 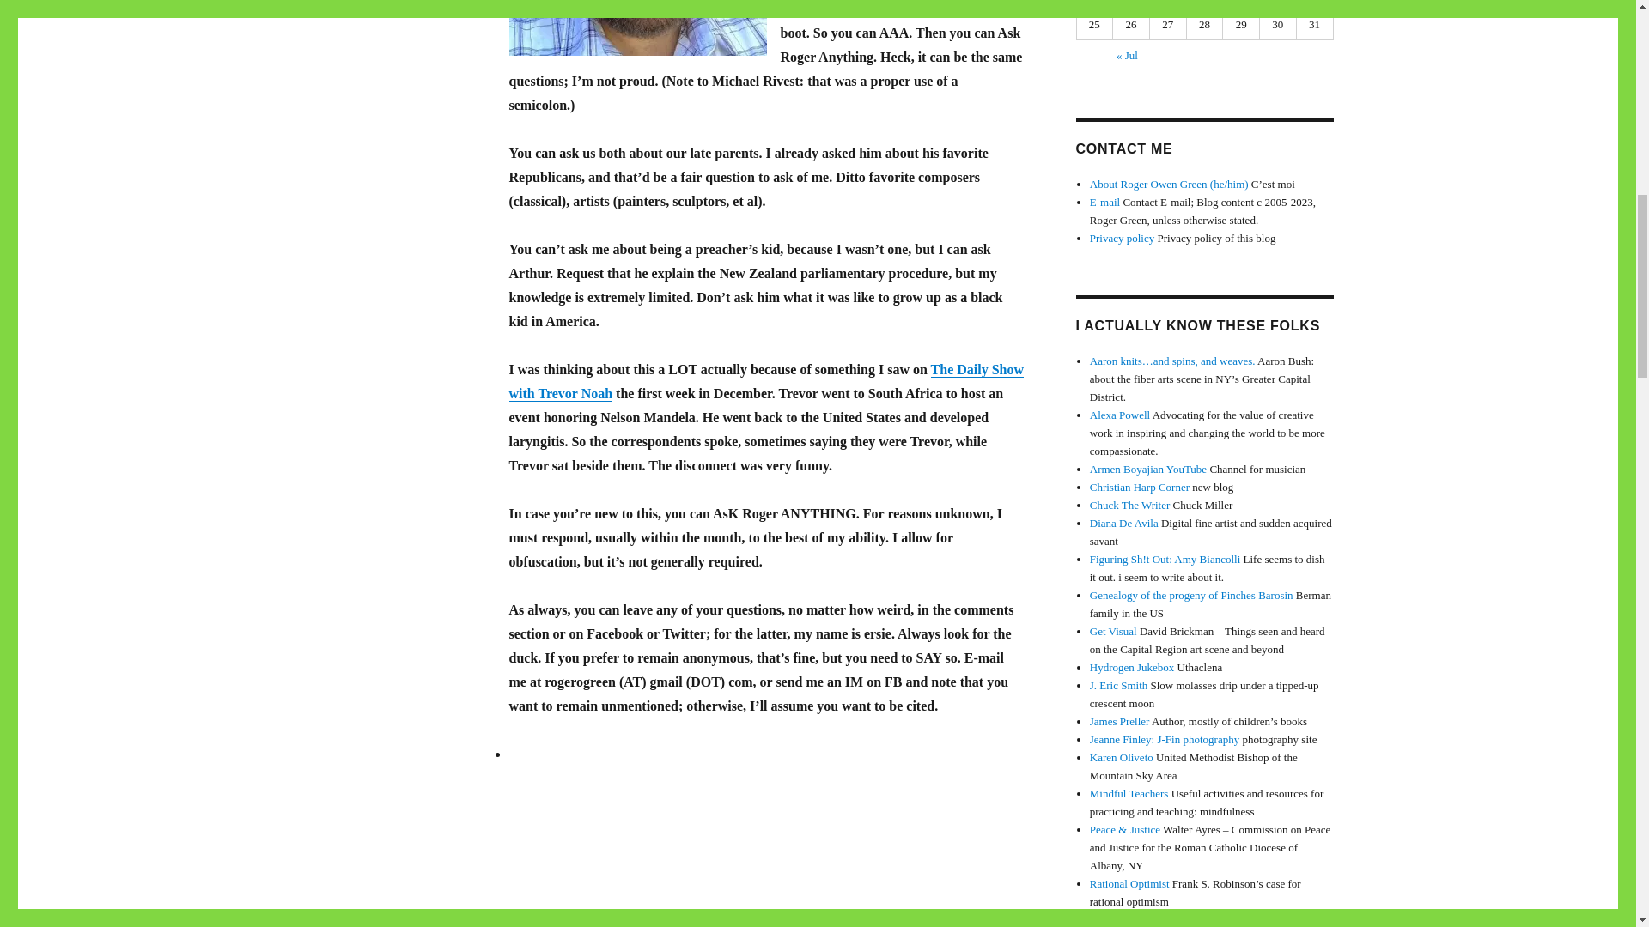 What do you see at coordinates (1129, 882) in the screenshot?
I see `Rational Optimist` at bounding box center [1129, 882].